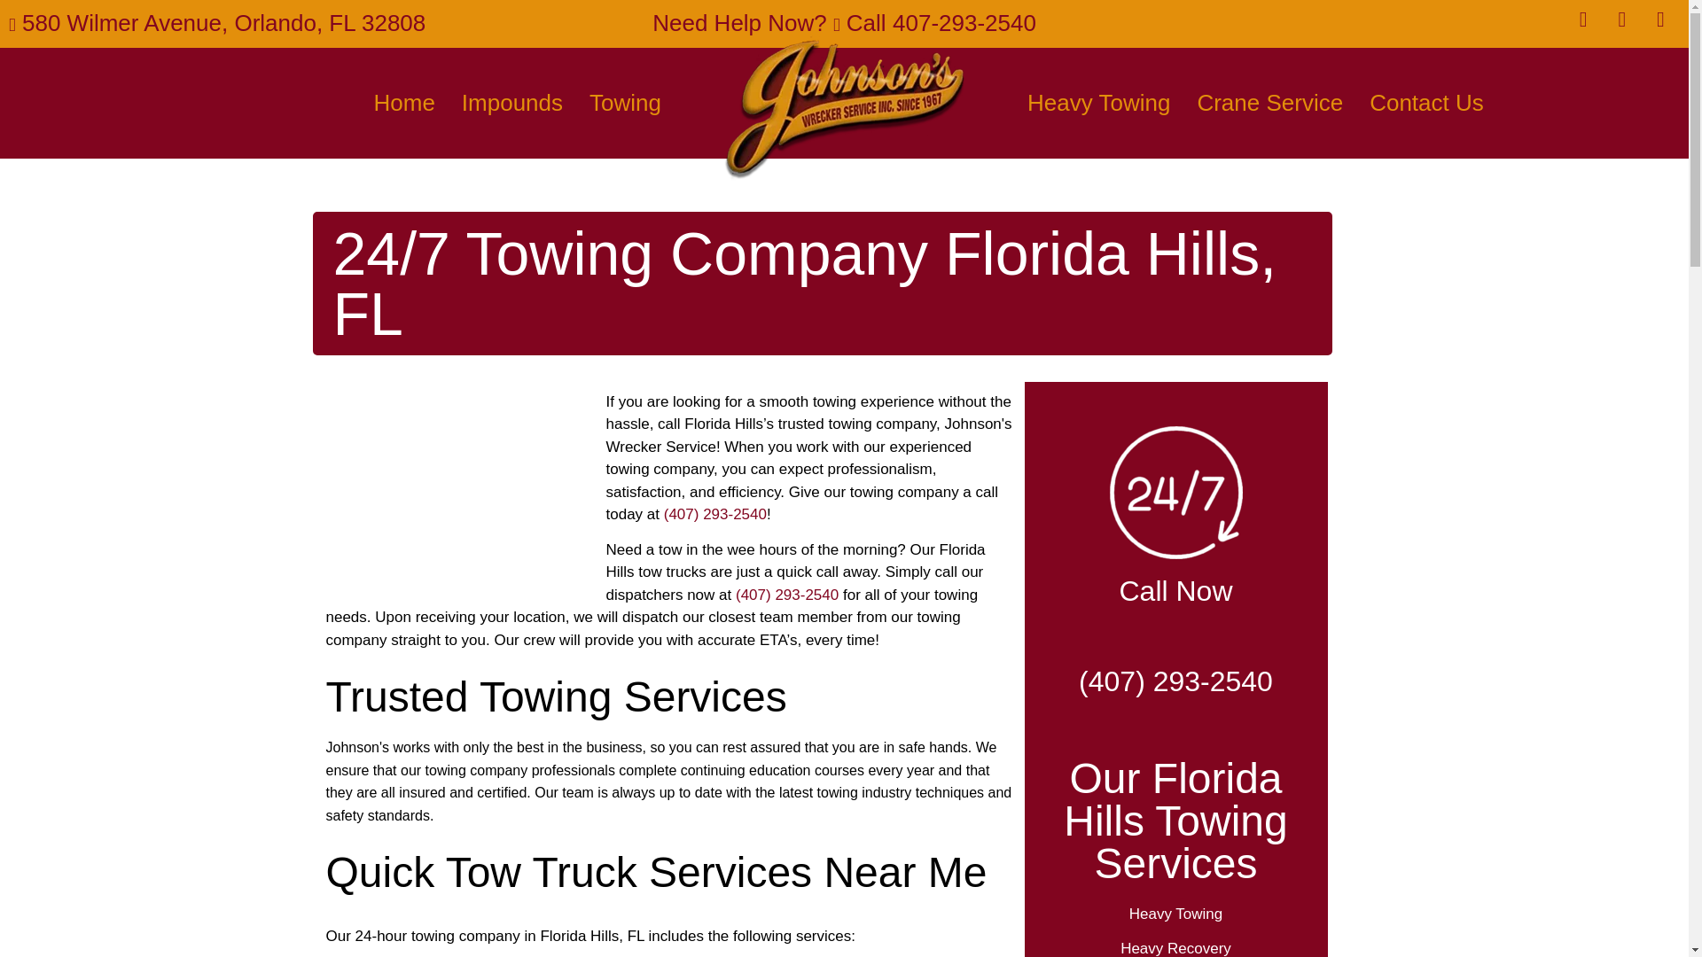 This screenshot has height=957, width=1702. What do you see at coordinates (844, 23) in the screenshot?
I see `Need Help Now? Call` at bounding box center [844, 23].